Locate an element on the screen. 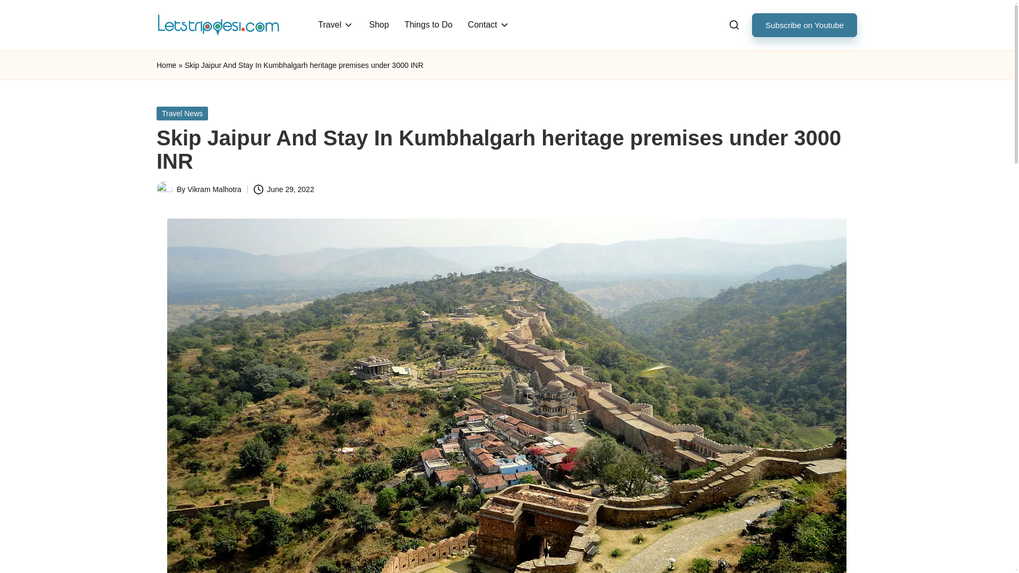  Vikram Malhotra is located at coordinates (214, 189).